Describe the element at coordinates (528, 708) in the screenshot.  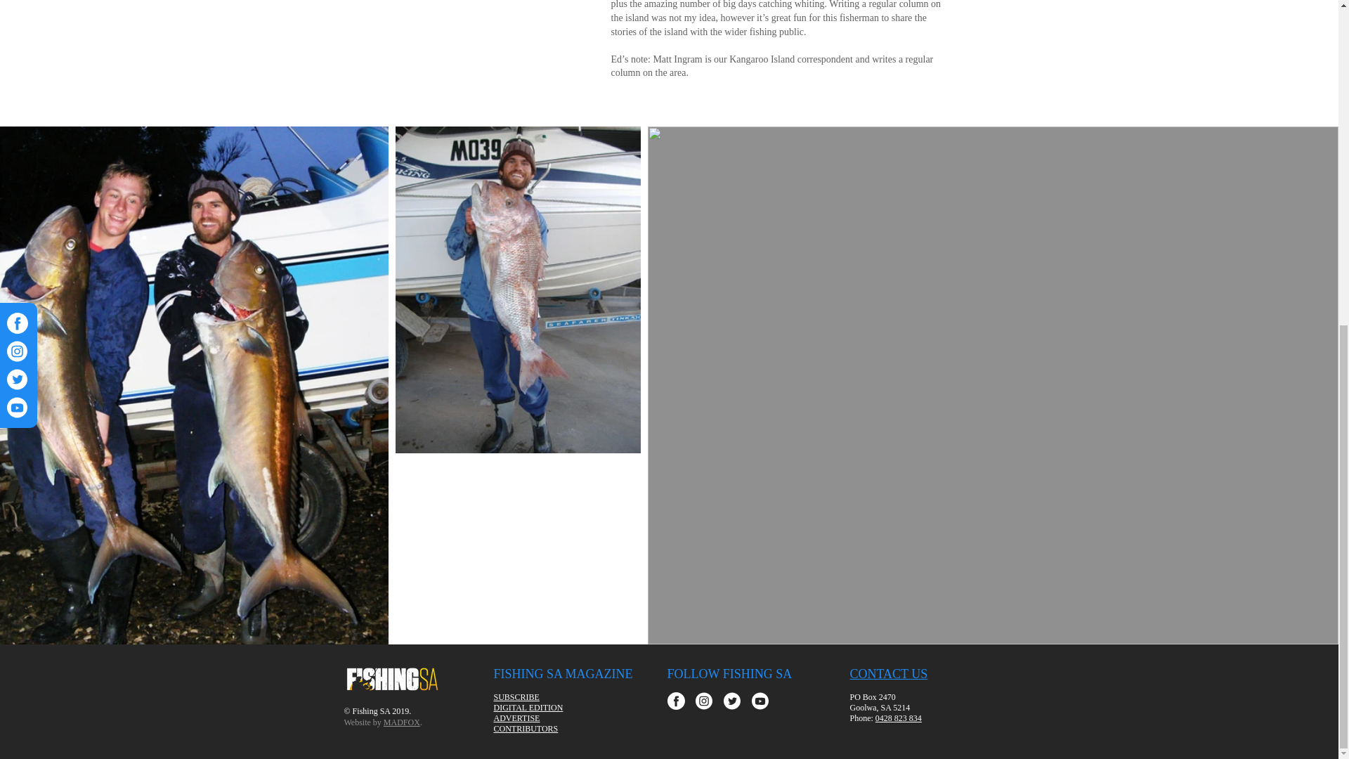
I see `DIGITAL EDITION` at that location.